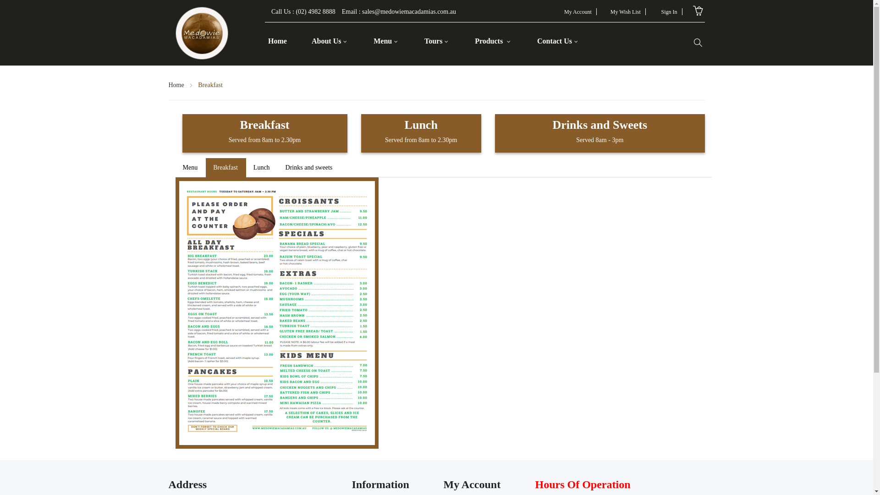 The width and height of the screenshot is (880, 495). I want to click on Tours, so click(436, 41).